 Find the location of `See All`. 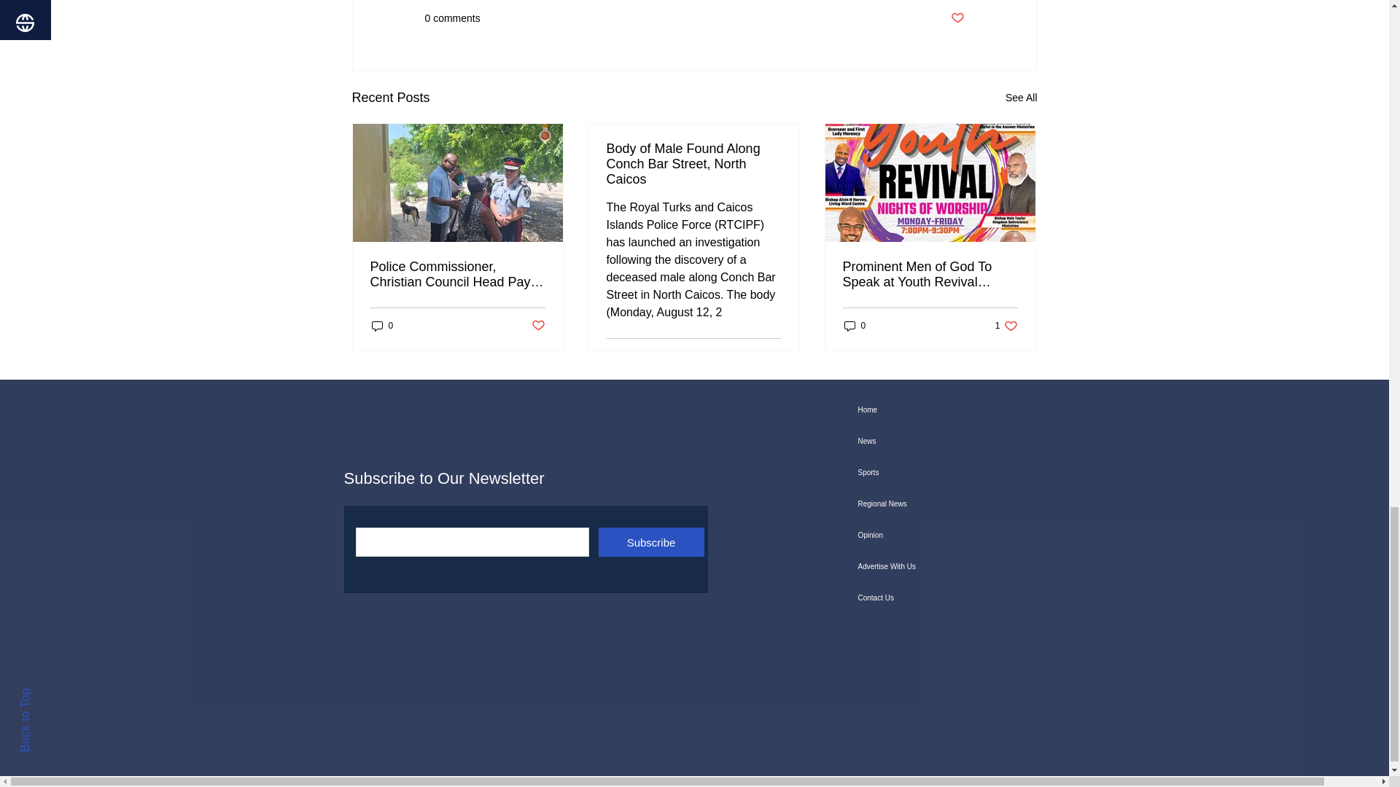

See All is located at coordinates (1021, 98).